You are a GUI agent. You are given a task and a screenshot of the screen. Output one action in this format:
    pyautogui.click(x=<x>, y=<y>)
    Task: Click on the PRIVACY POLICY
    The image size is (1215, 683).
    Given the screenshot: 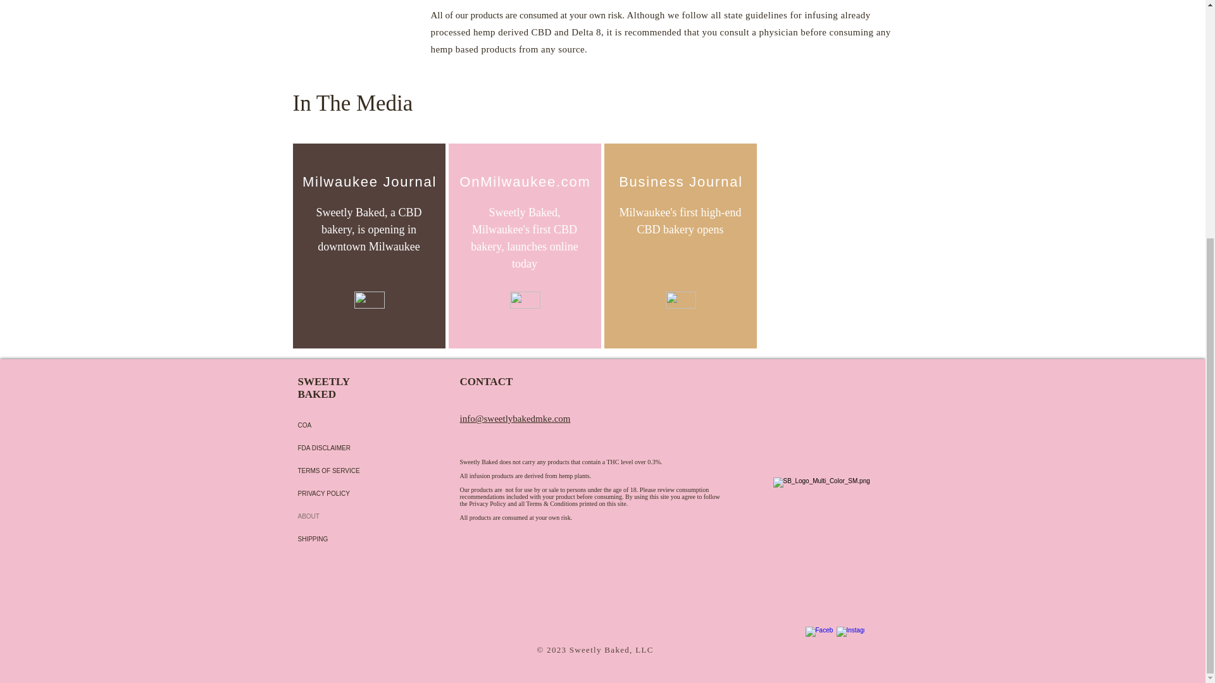 What is the action you would take?
    pyautogui.click(x=340, y=493)
    